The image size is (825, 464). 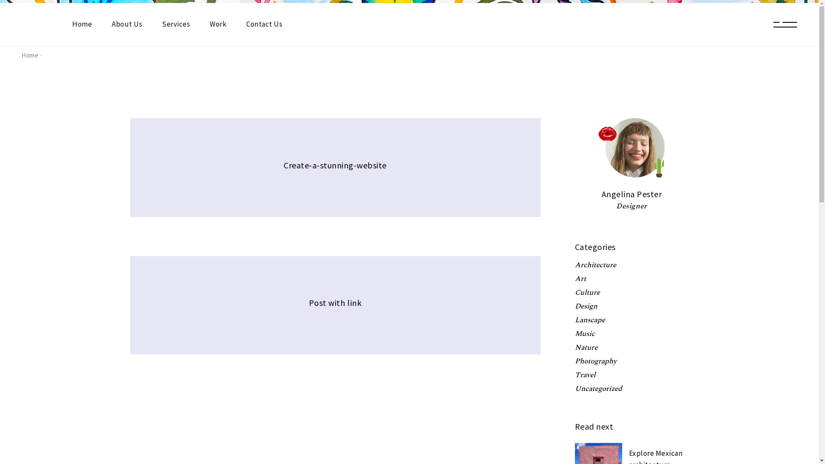 What do you see at coordinates (586, 348) in the screenshot?
I see `Nature` at bounding box center [586, 348].